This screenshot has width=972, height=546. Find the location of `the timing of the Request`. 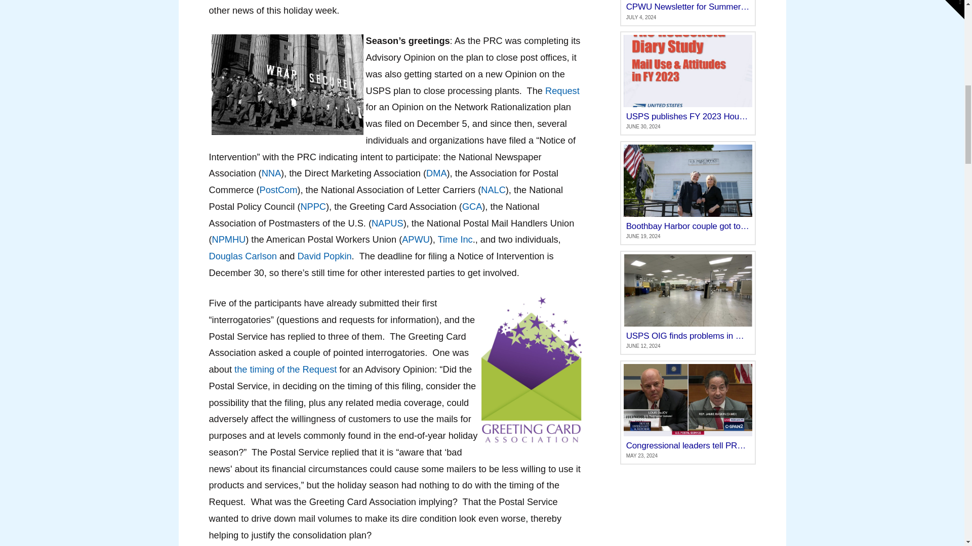

the timing of the Request is located at coordinates (285, 369).